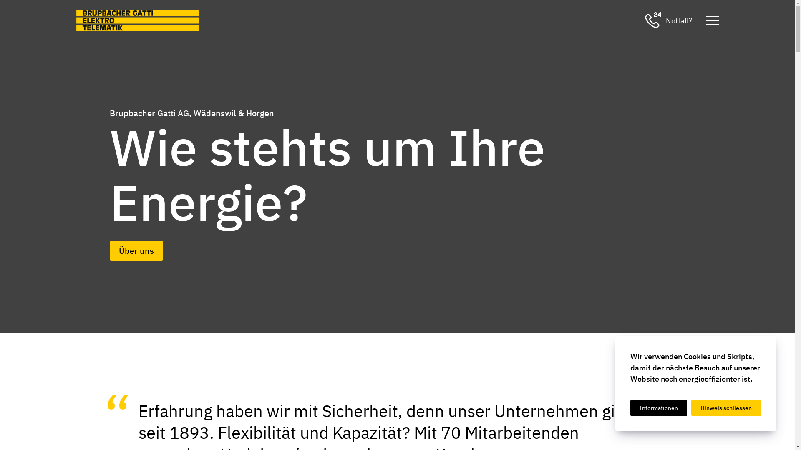  Describe the element at coordinates (713, 20) in the screenshot. I see `Toggle Menu` at that location.